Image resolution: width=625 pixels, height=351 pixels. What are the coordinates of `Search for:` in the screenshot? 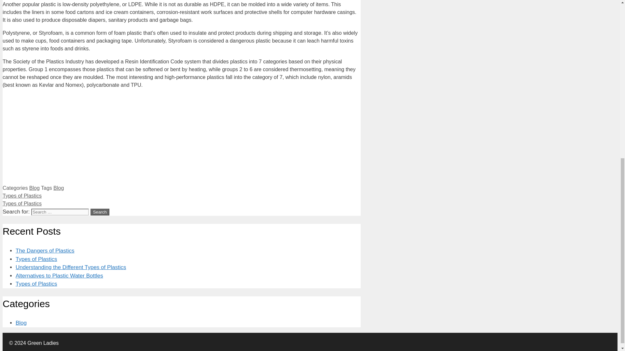 It's located at (60, 212).